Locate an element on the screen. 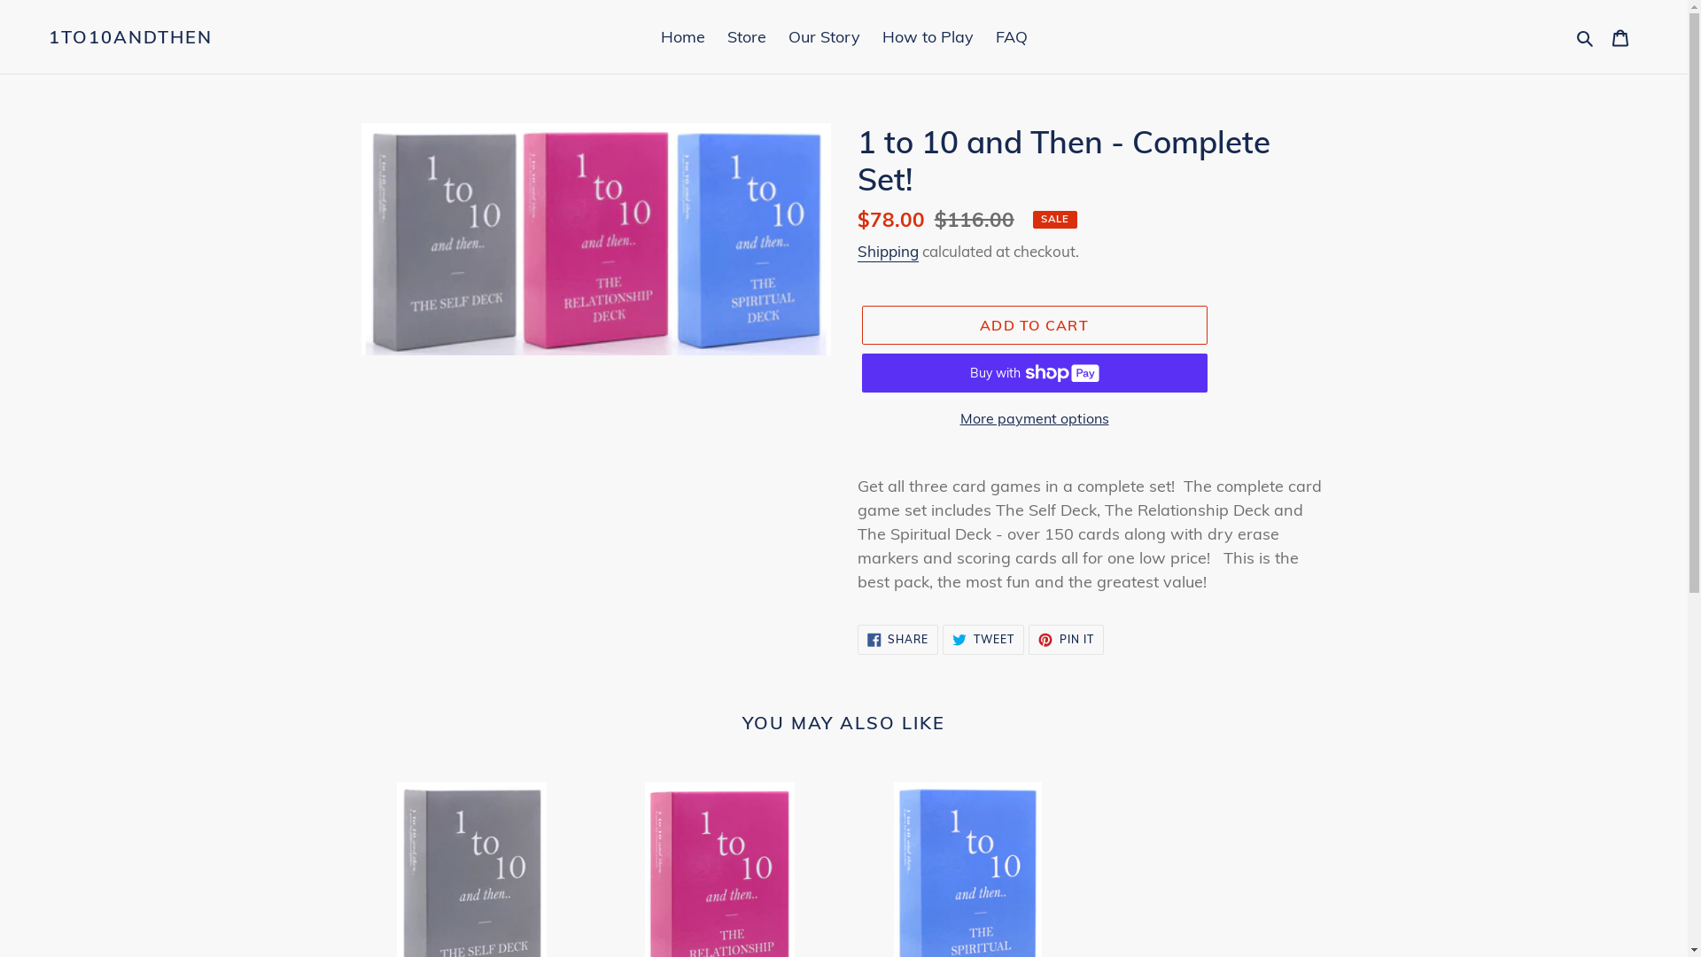 This screenshot has width=1701, height=957. TWEET
TWEET ON TWITTER is located at coordinates (983, 640).